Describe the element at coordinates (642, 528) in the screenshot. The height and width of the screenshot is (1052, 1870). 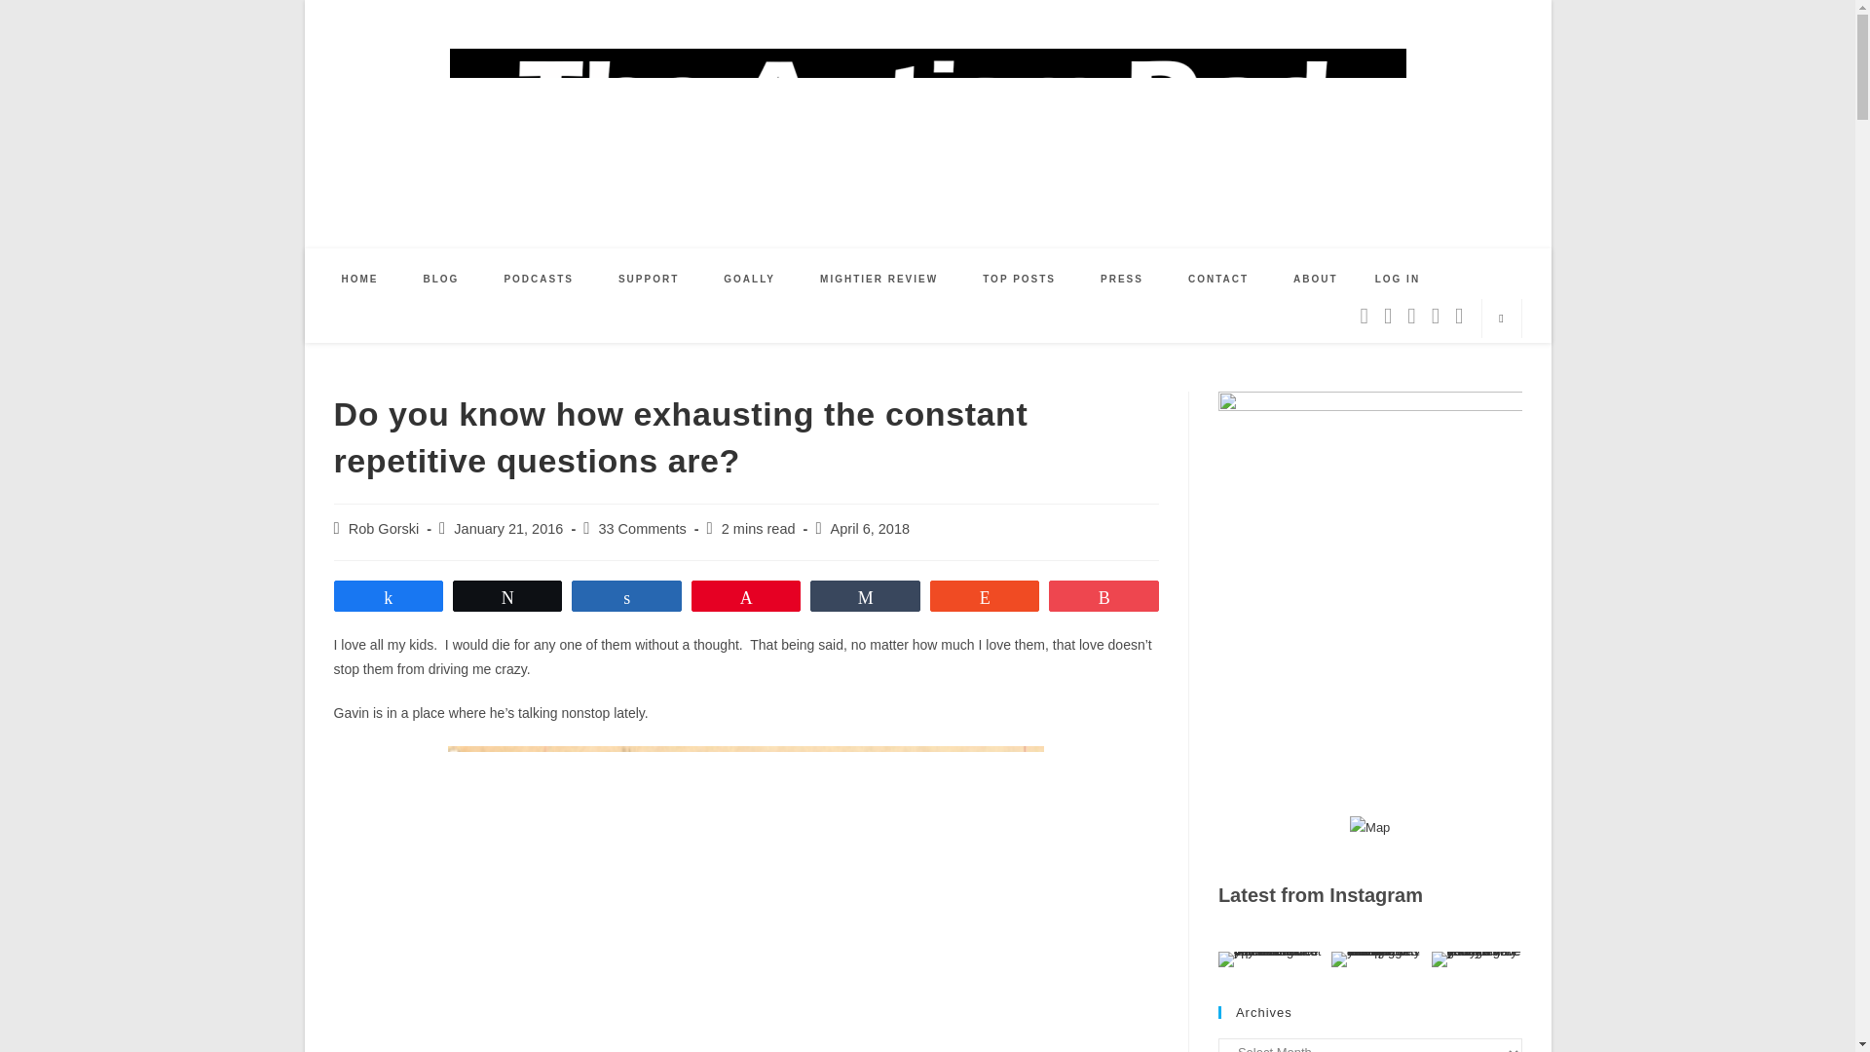
I see `33 Comments` at that location.